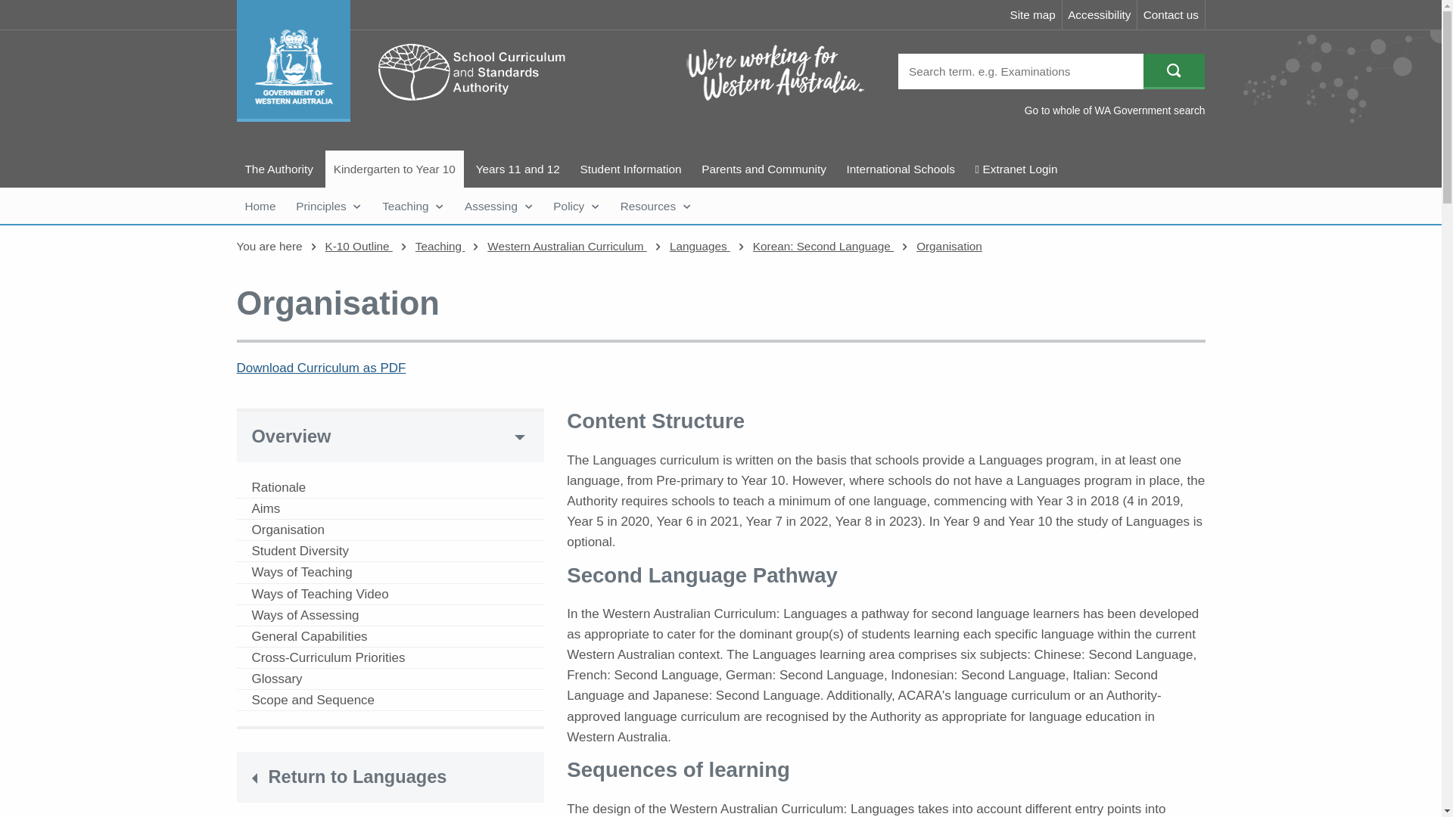  Describe the element at coordinates (518, 169) in the screenshot. I see `Years 11 and 12` at that location.